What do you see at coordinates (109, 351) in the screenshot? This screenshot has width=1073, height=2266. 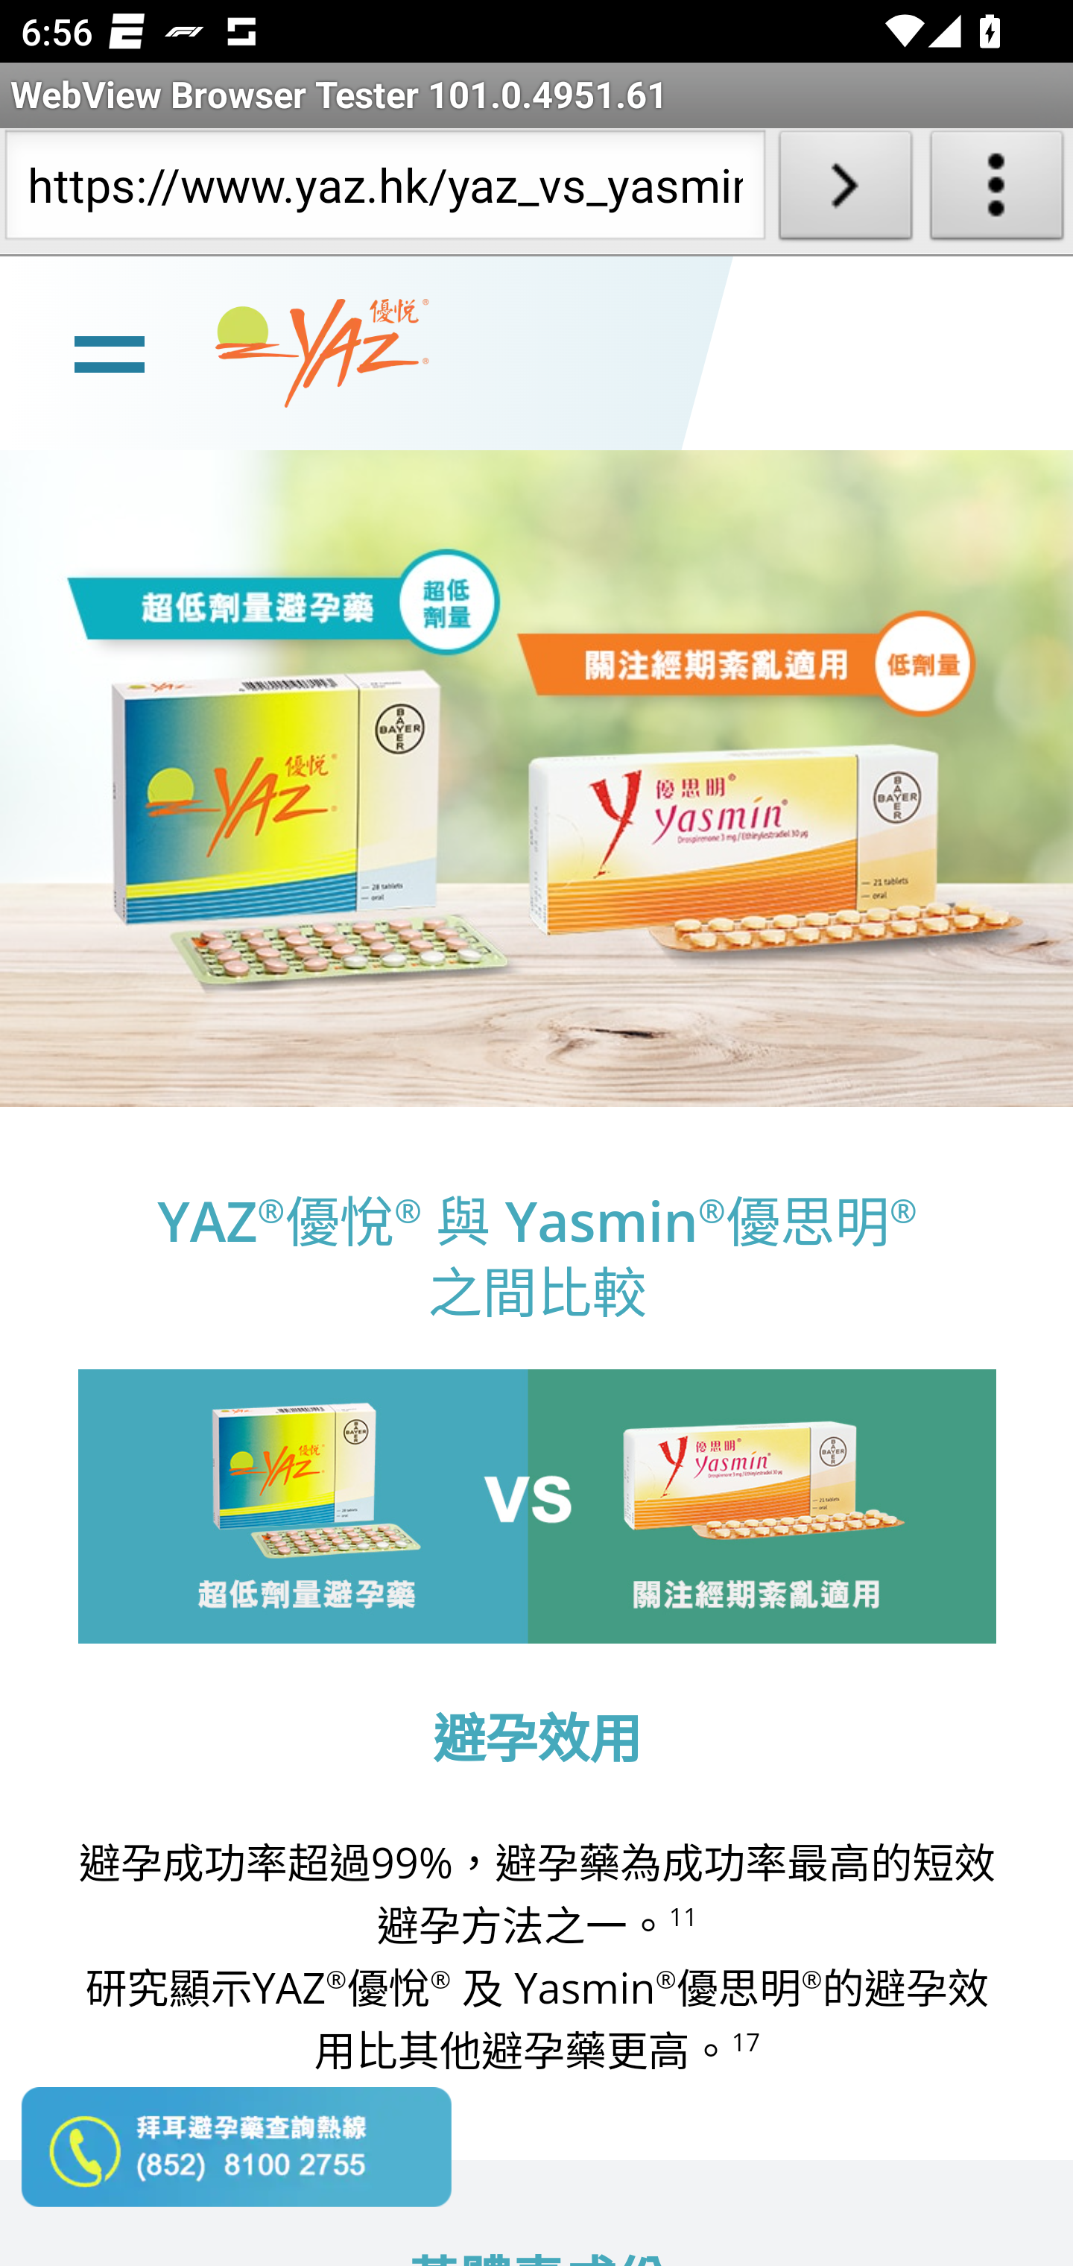 I see `line Toggle burger menu` at bounding box center [109, 351].